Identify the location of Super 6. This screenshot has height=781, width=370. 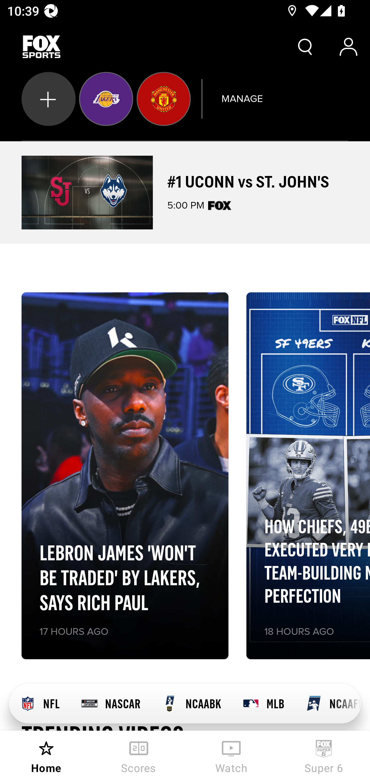
(324, 756).